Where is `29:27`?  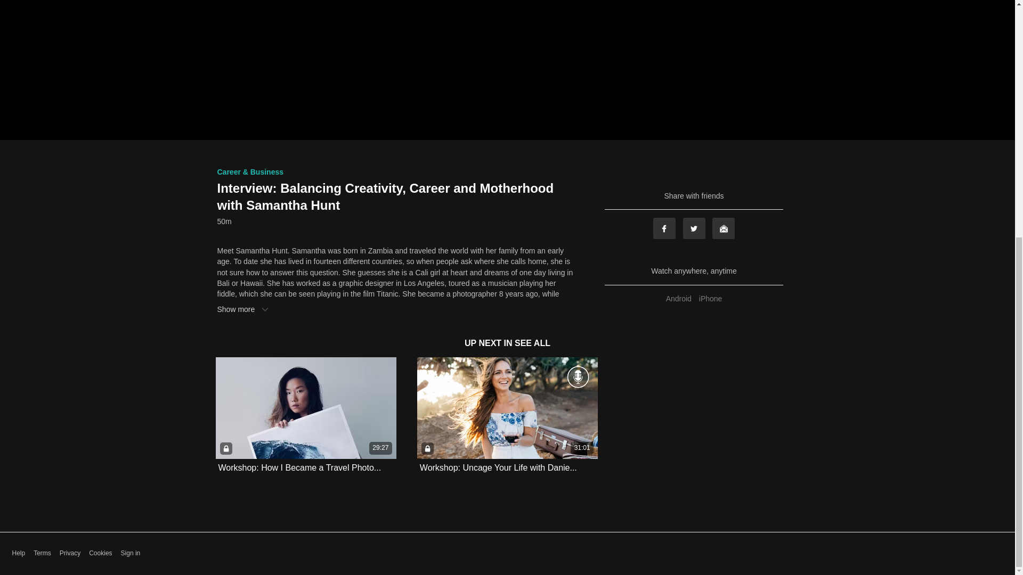
29:27 is located at coordinates (305, 408).